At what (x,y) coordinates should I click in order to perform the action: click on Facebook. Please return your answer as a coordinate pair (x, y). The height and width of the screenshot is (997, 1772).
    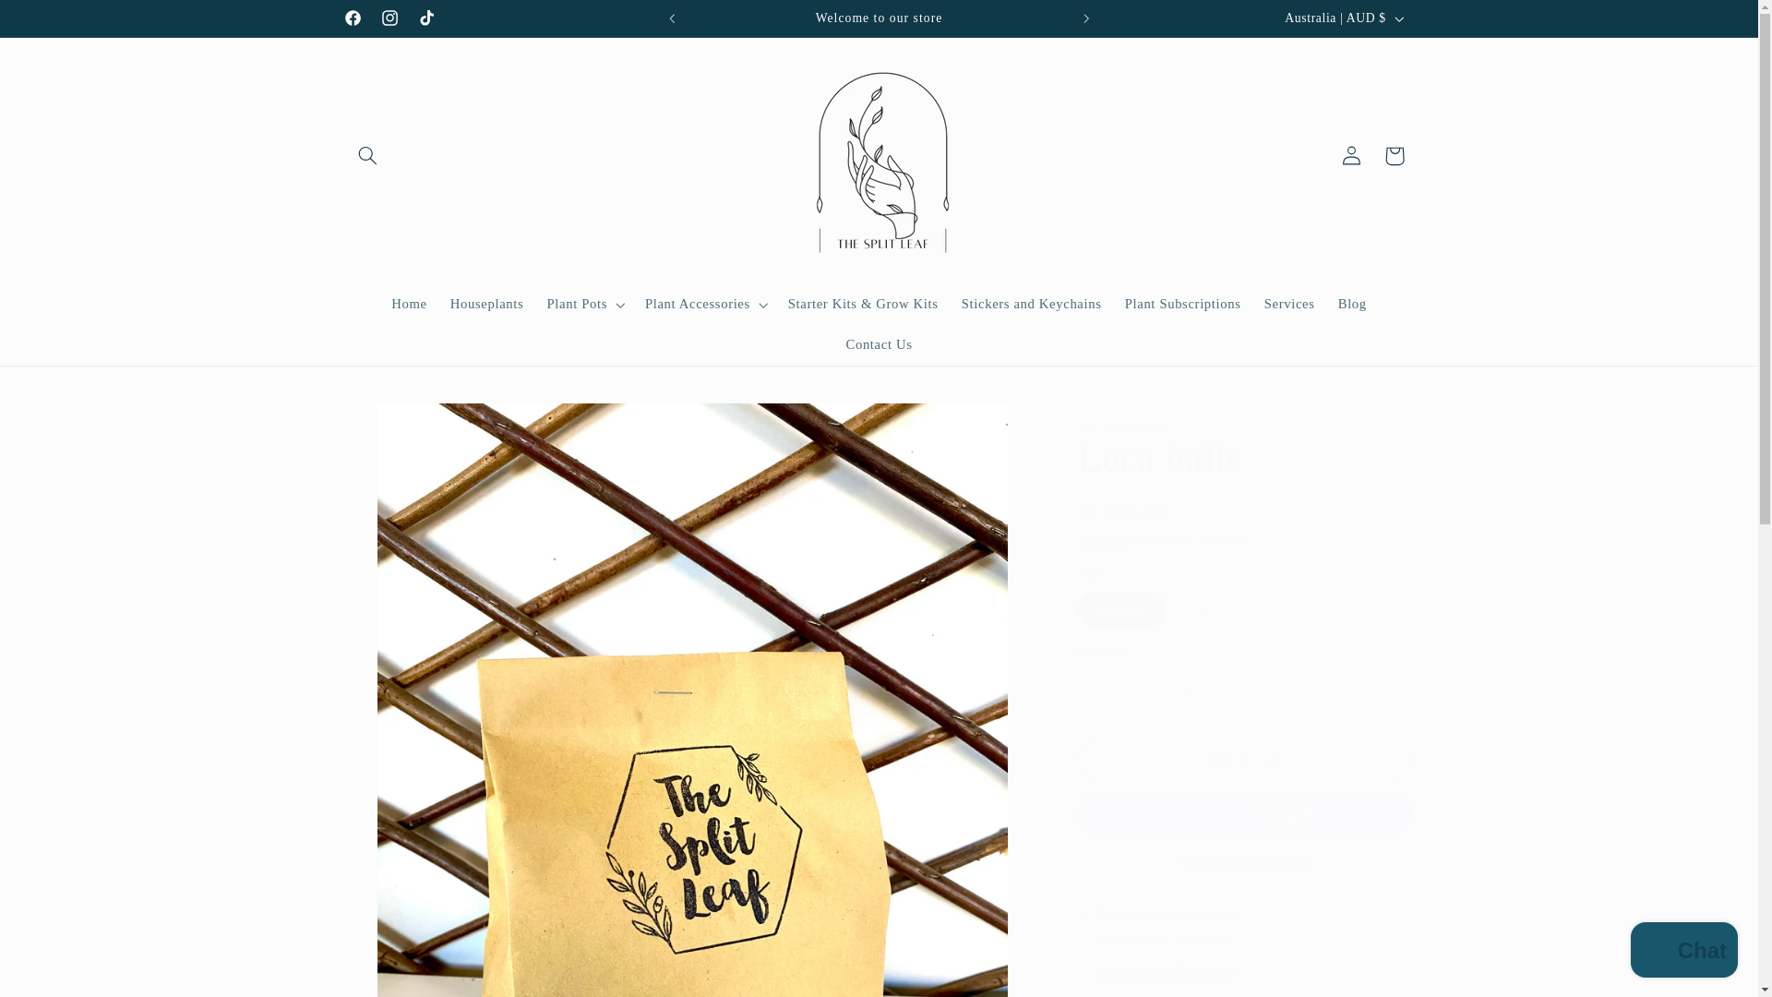
    Looking at the image, I should click on (353, 18).